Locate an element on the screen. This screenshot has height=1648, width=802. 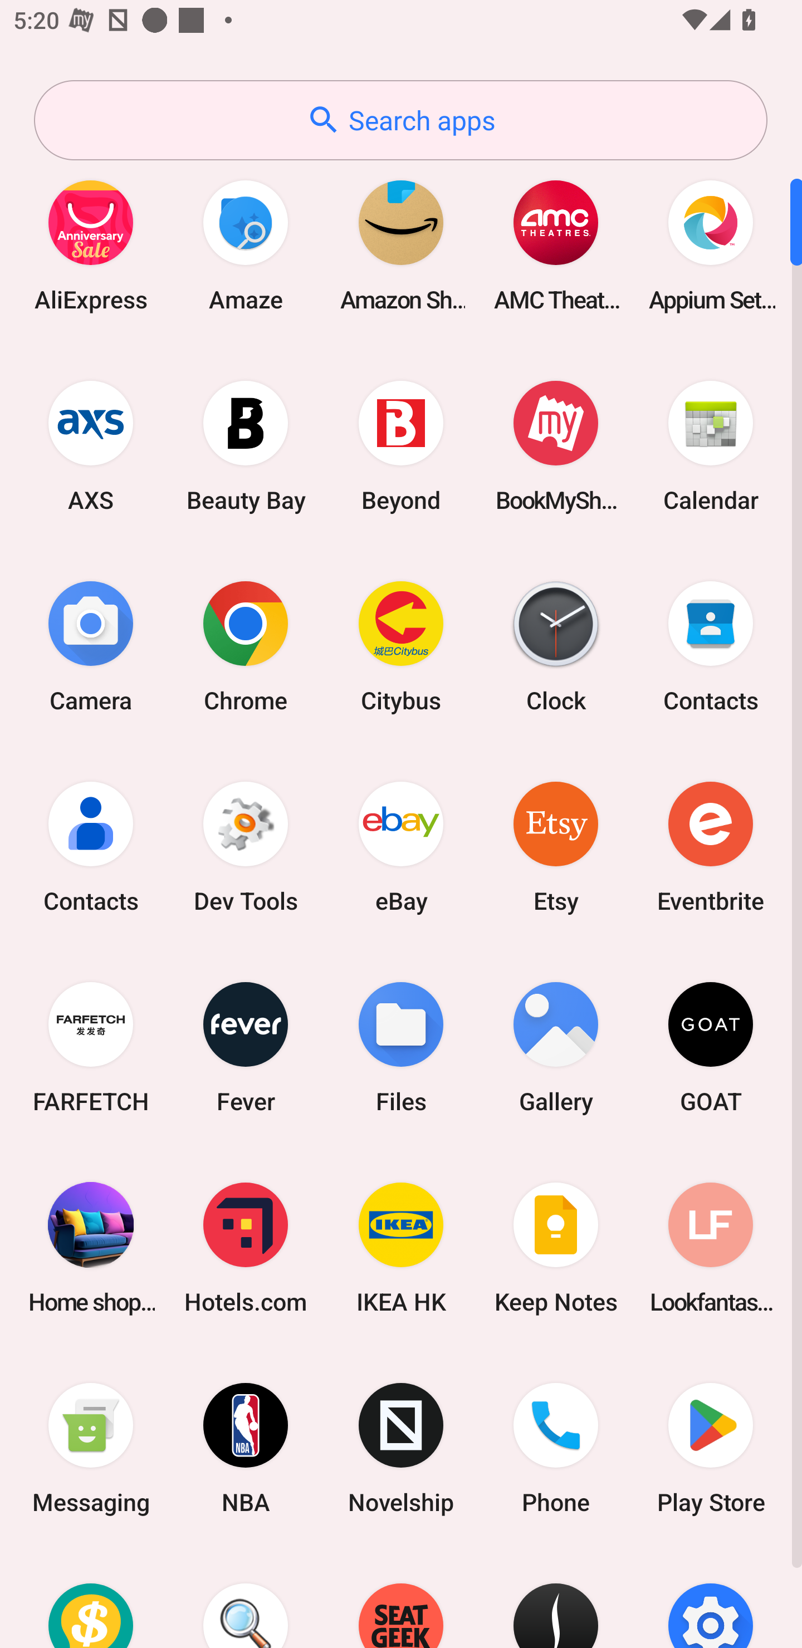
Hotels.com is located at coordinates (246, 1247).